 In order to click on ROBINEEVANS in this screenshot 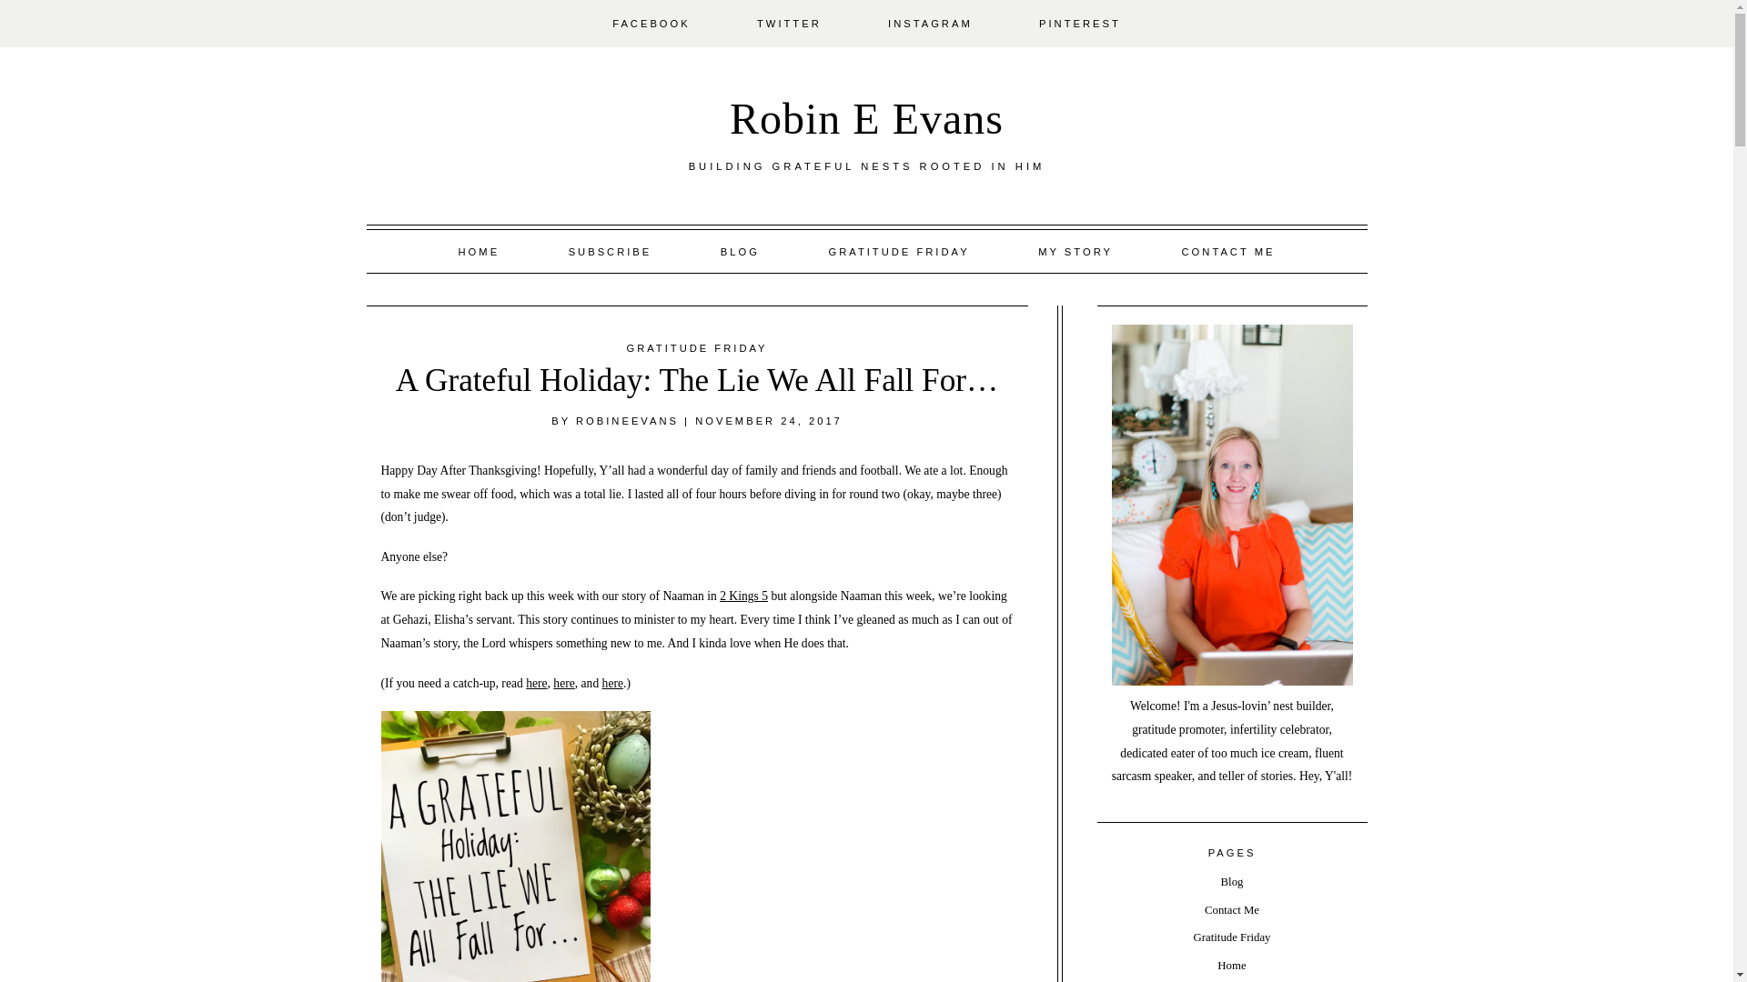, I will do `click(628, 420)`.